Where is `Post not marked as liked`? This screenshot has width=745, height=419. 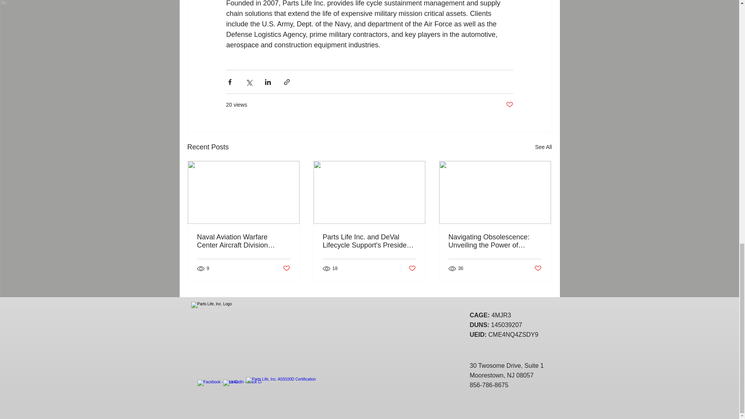 Post not marked as liked is located at coordinates (509, 105).